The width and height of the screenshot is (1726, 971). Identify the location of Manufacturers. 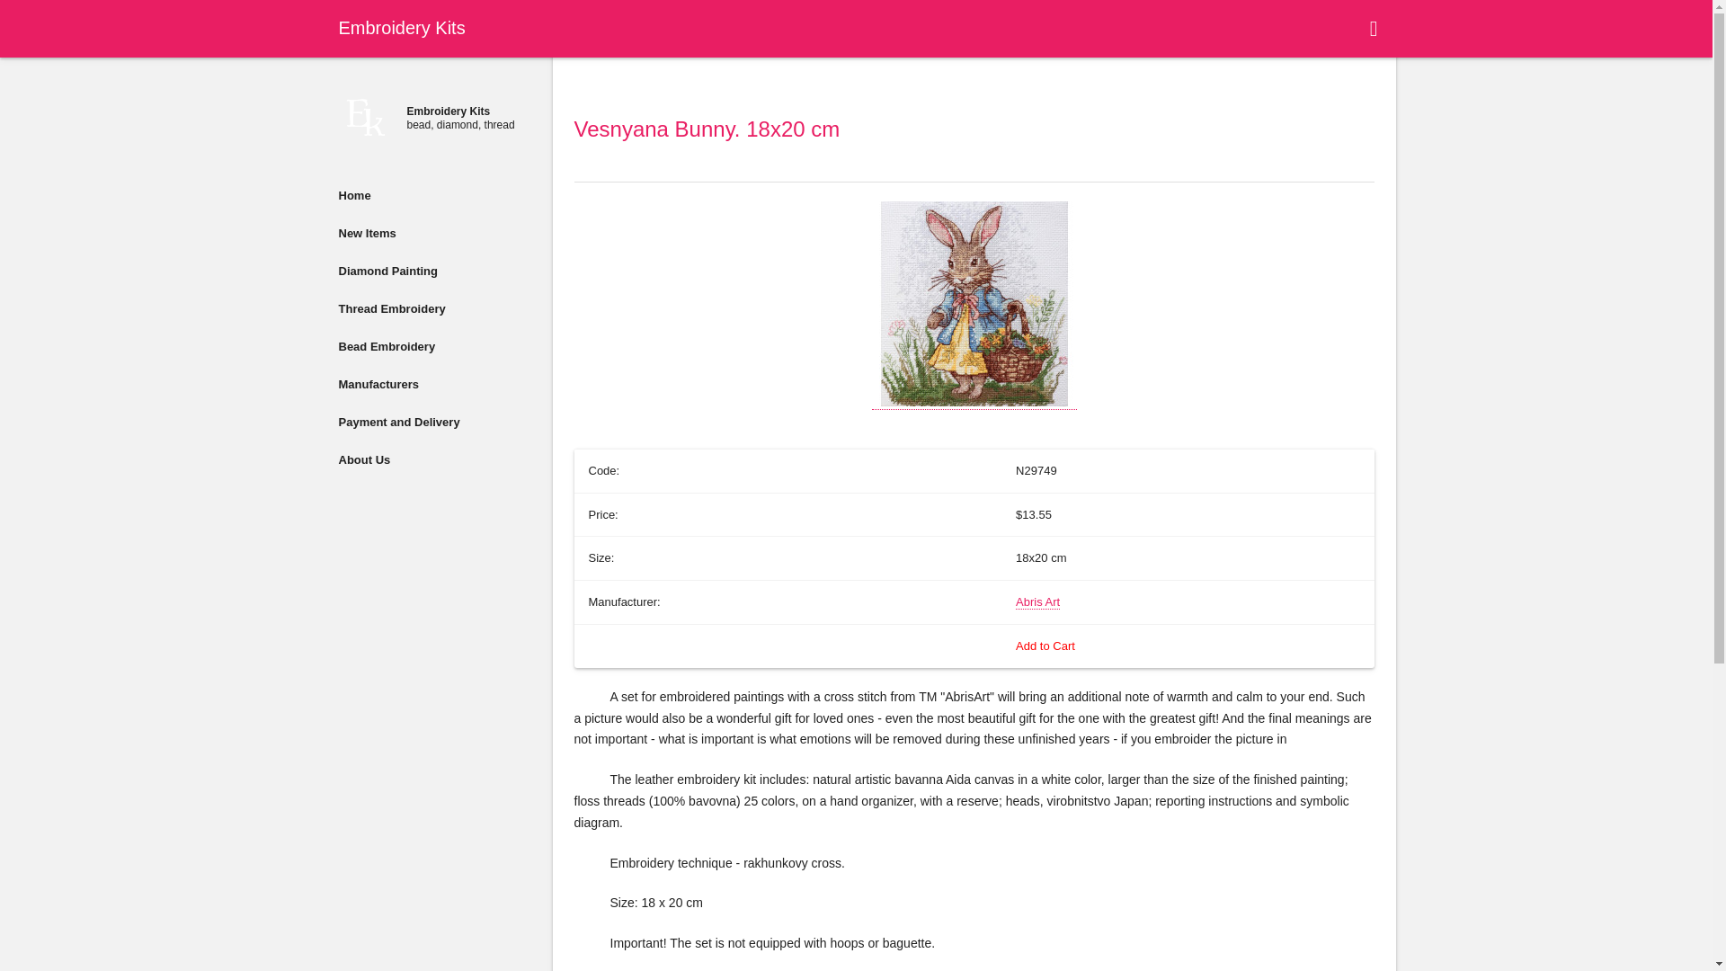
(433, 384).